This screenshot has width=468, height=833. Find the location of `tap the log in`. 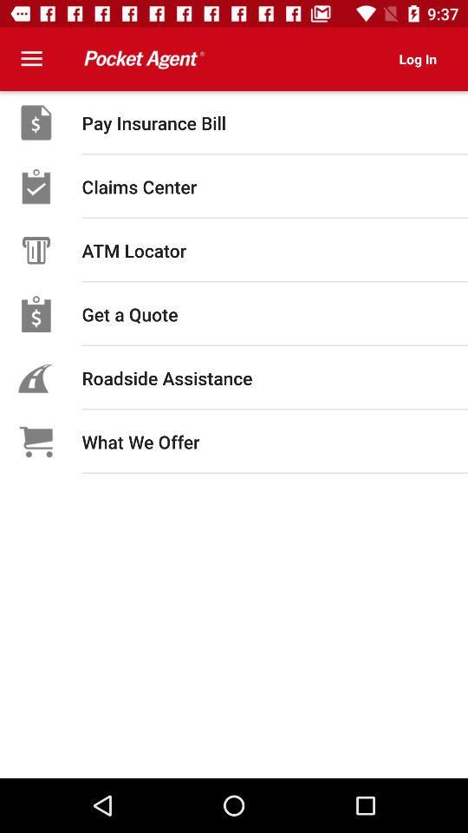

tap the log in is located at coordinates (418, 59).